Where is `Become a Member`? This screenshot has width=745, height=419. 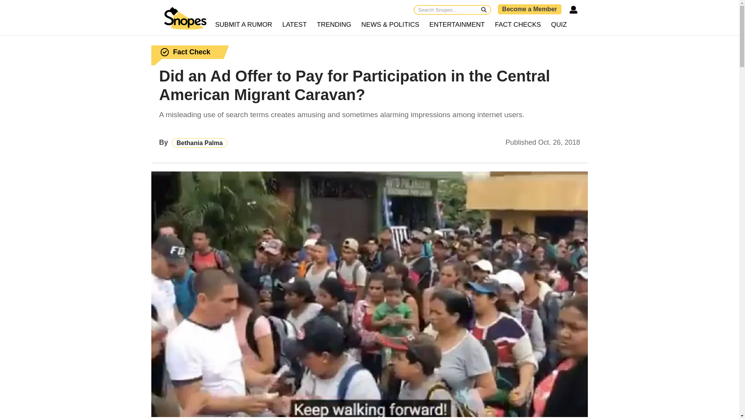
Become a Member is located at coordinates (529, 9).